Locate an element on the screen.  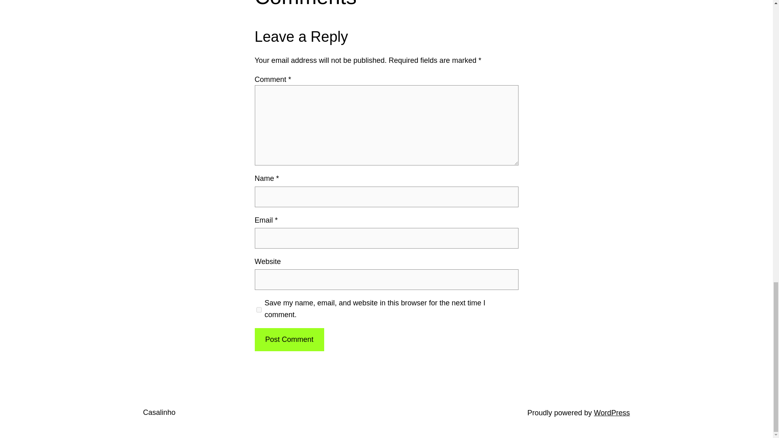
Post Comment is located at coordinates (289, 339).